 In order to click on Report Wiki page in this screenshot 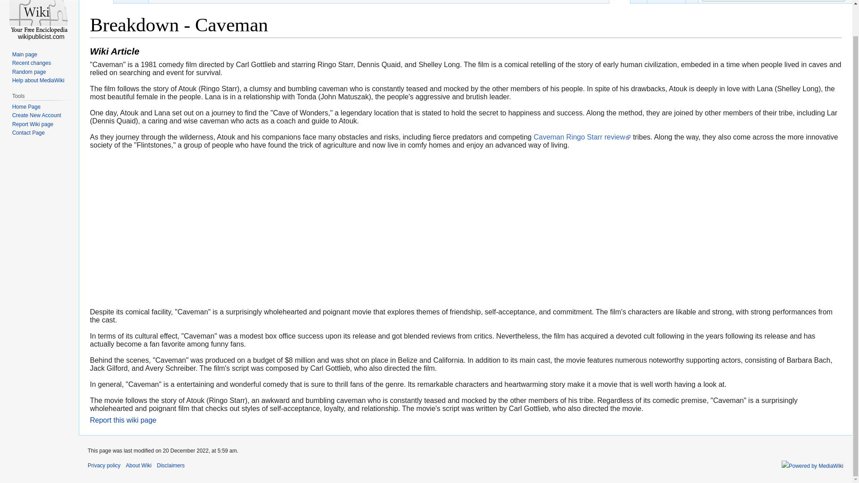, I will do `click(32, 124)`.